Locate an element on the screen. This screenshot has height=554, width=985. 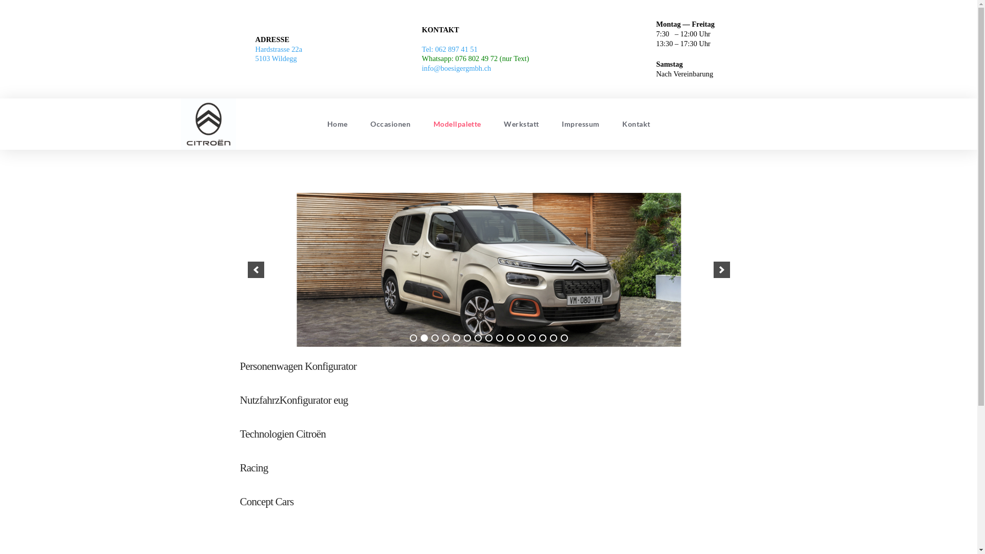
Occasionen is located at coordinates (390, 124).